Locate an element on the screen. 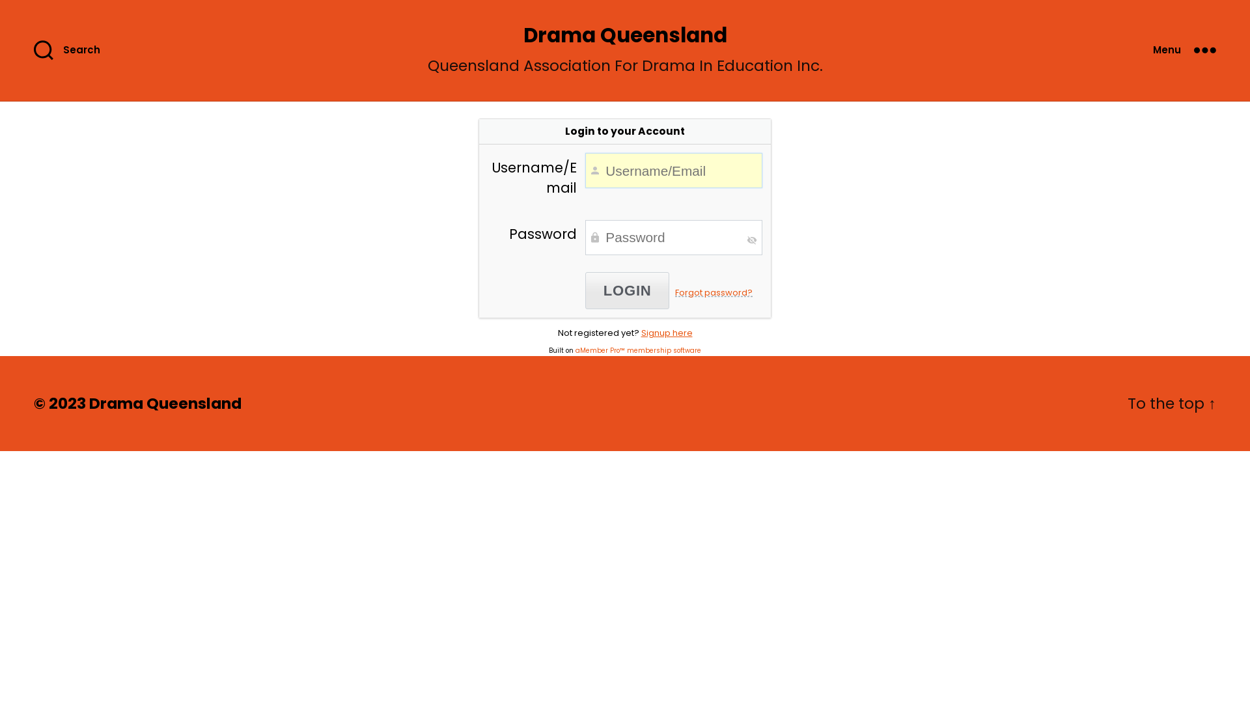  Forgot password? is located at coordinates (714, 293).